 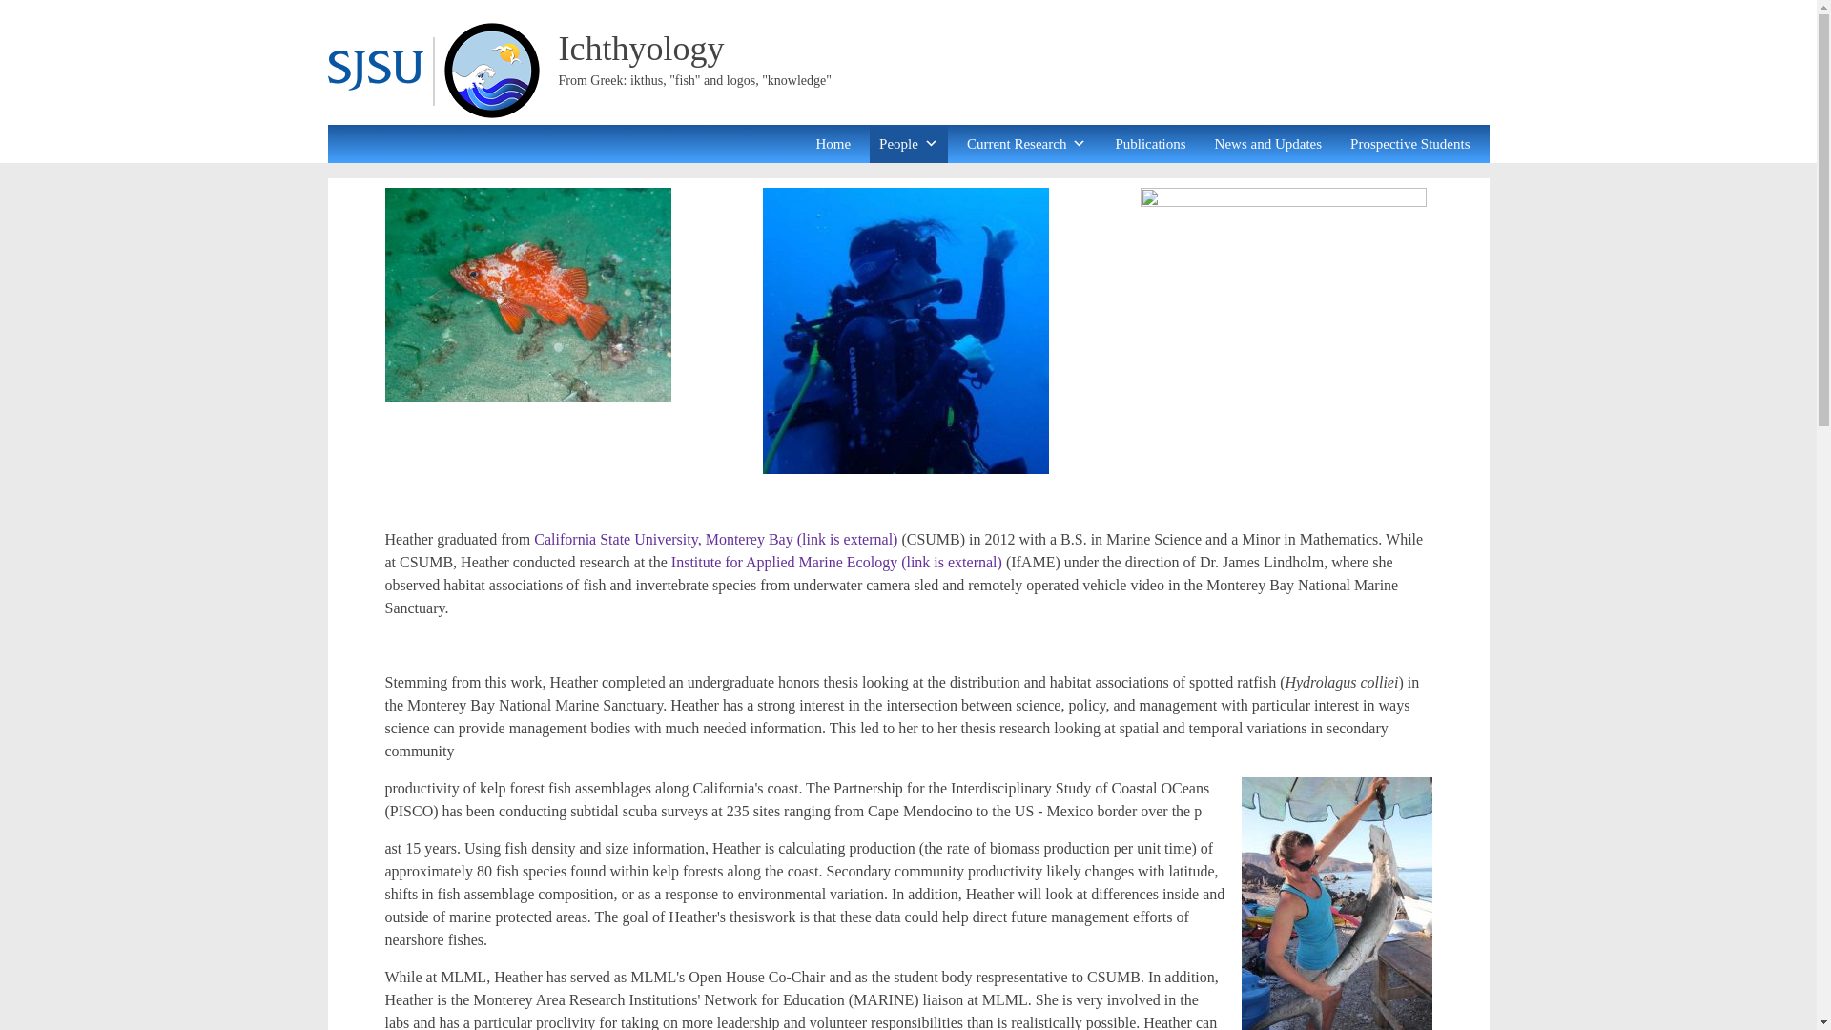 I want to click on Ichthyology, so click(x=641, y=49).